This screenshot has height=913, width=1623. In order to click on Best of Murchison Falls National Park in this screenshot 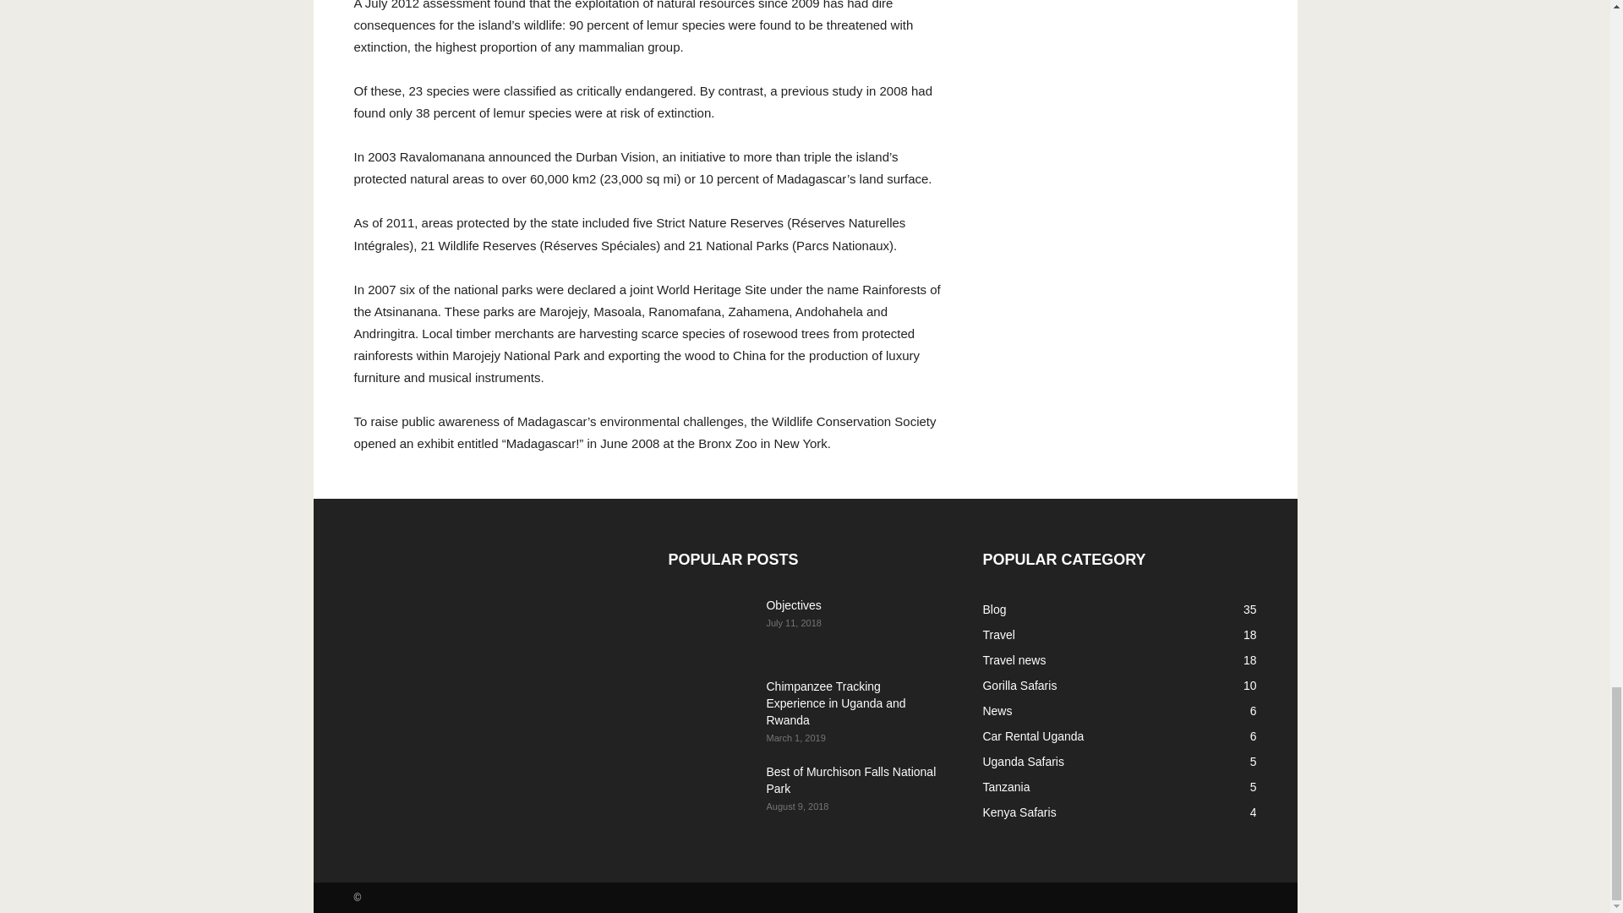, I will do `click(850, 779)`.